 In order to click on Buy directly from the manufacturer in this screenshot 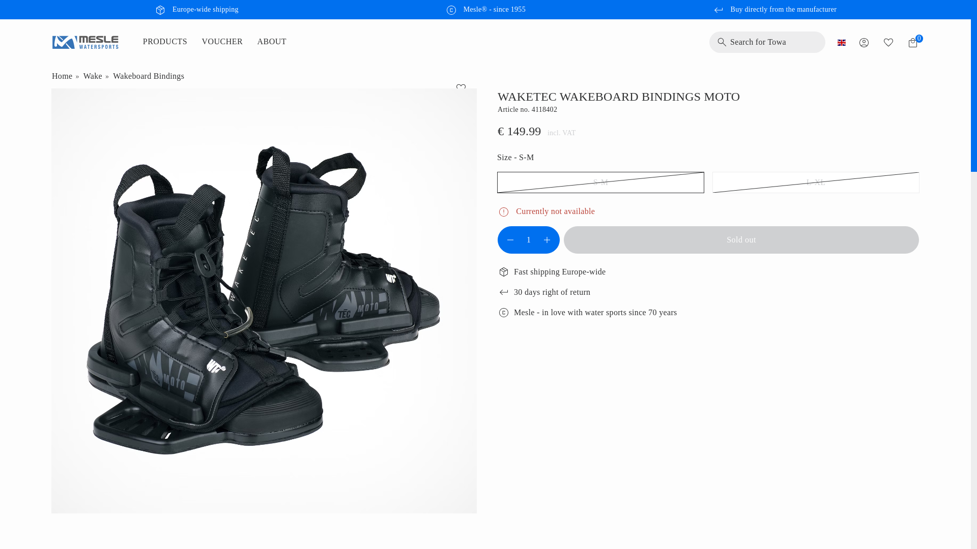, I will do `click(774, 10)`.